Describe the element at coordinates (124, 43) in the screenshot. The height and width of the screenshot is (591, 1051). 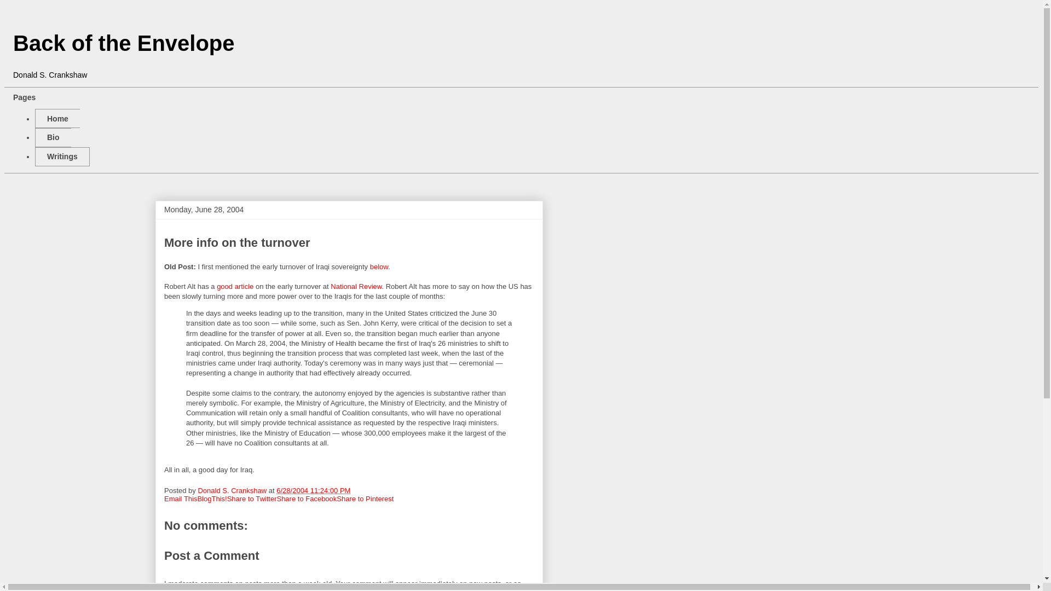
I see `Back of the Envelope` at that location.